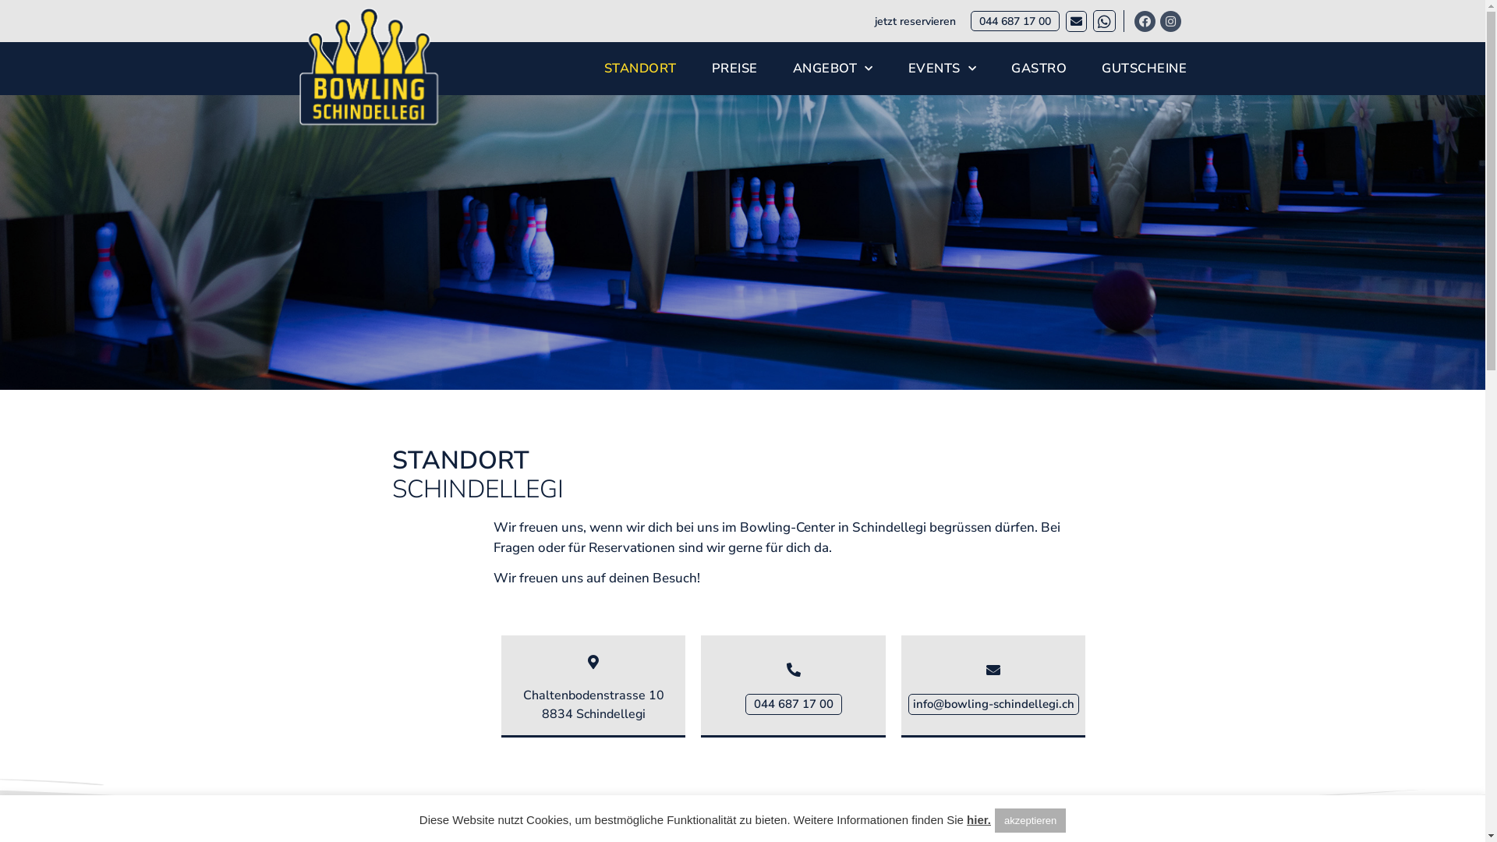 The image size is (1497, 842). What do you see at coordinates (1039, 69) in the screenshot?
I see `GASTRO` at bounding box center [1039, 69].